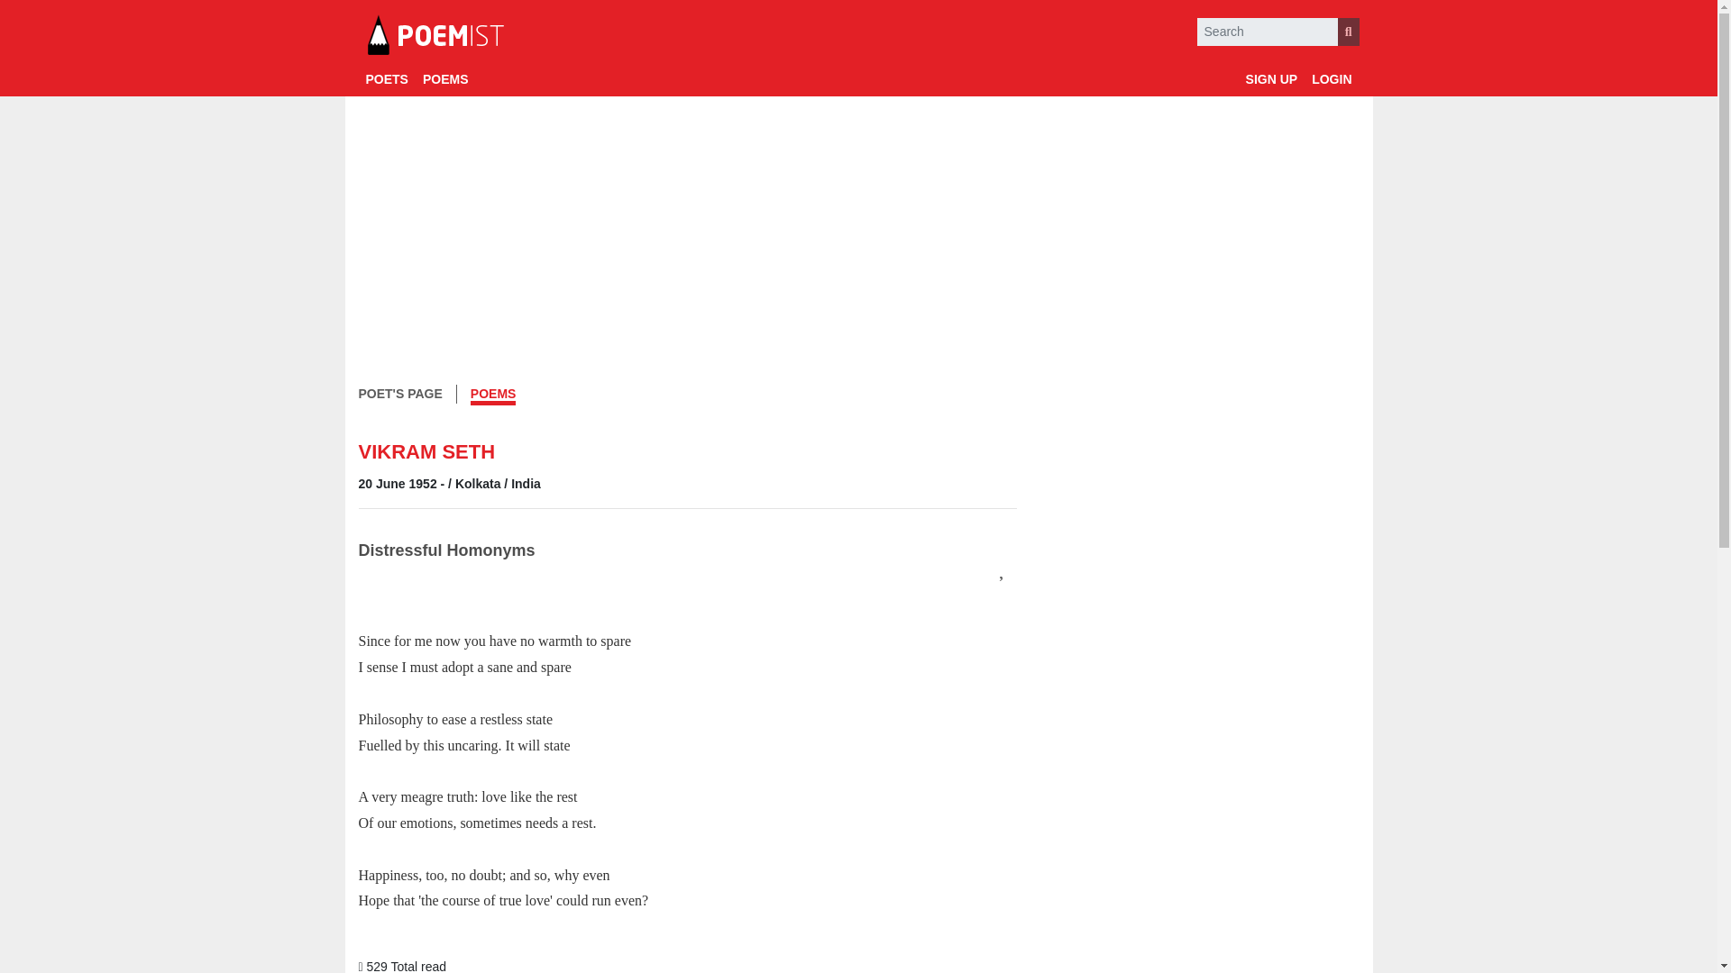 The image size is (1731, 973). Describe the element at coordinates (400, 393) in the screenshot. I see `Vikram Seth` at that location.